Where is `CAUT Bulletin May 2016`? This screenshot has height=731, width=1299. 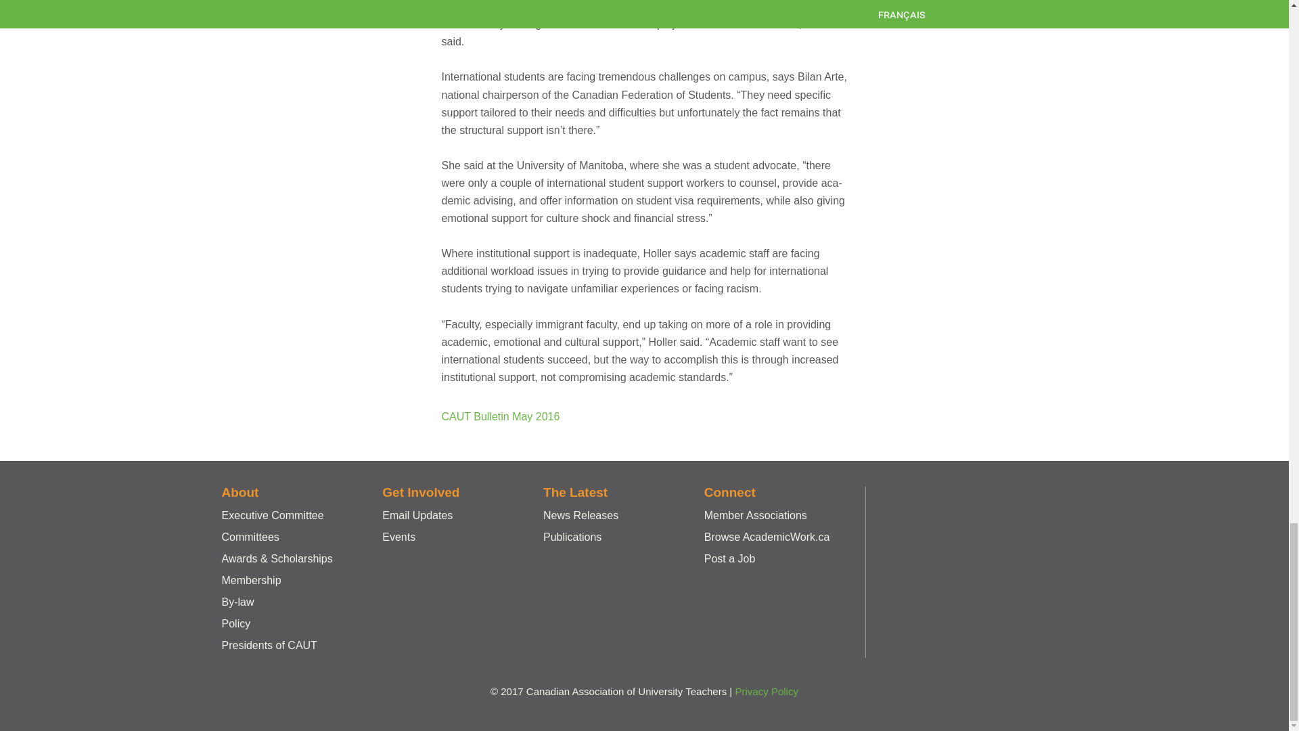 CAUT Bulletin May 2016 is located at coordinates (501, 416).